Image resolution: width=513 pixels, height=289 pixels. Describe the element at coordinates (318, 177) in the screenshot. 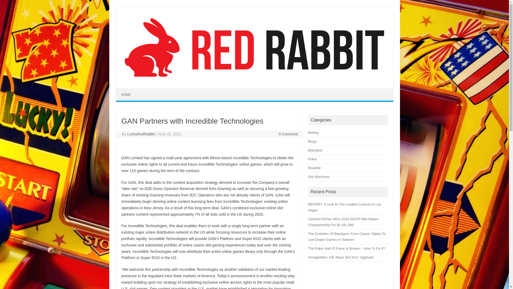

I see `Slot Machines` at that location.